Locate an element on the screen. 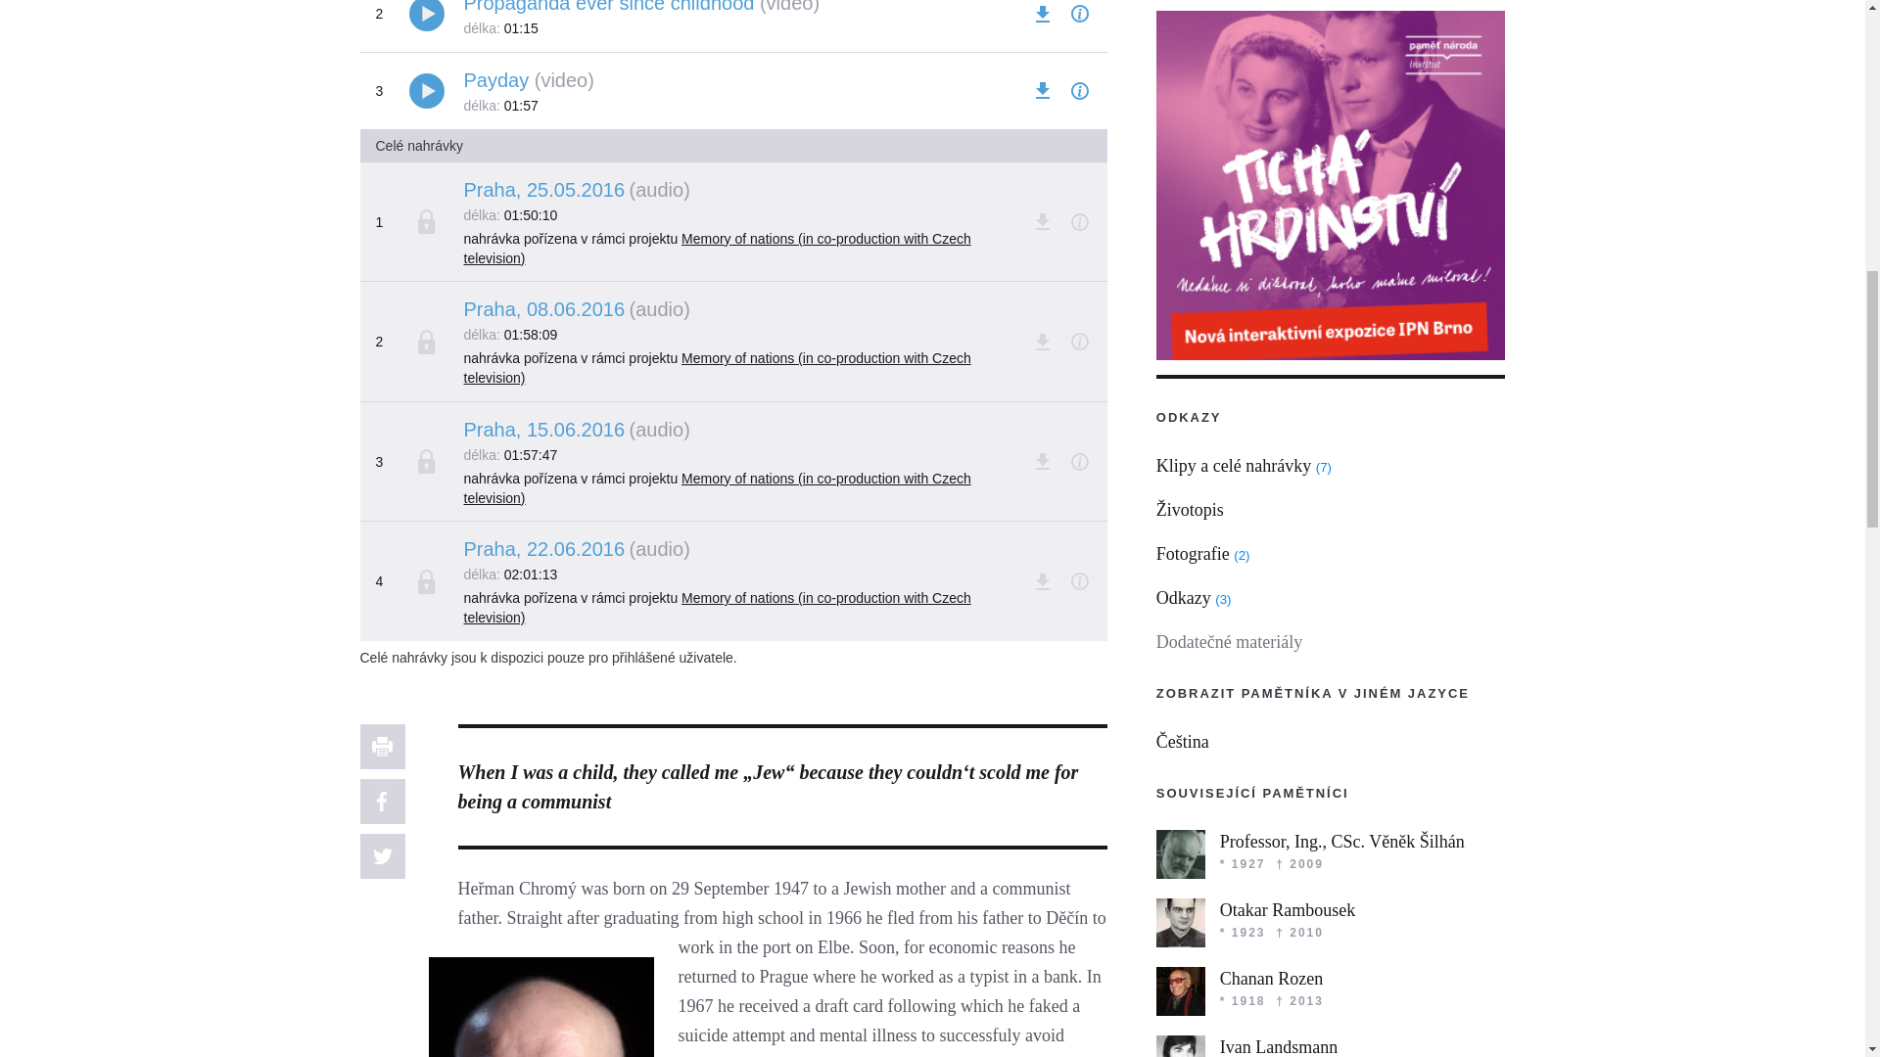 The height and width of the screenshot is (1057, 1880). Download file is located at coordinates (1042, 341).